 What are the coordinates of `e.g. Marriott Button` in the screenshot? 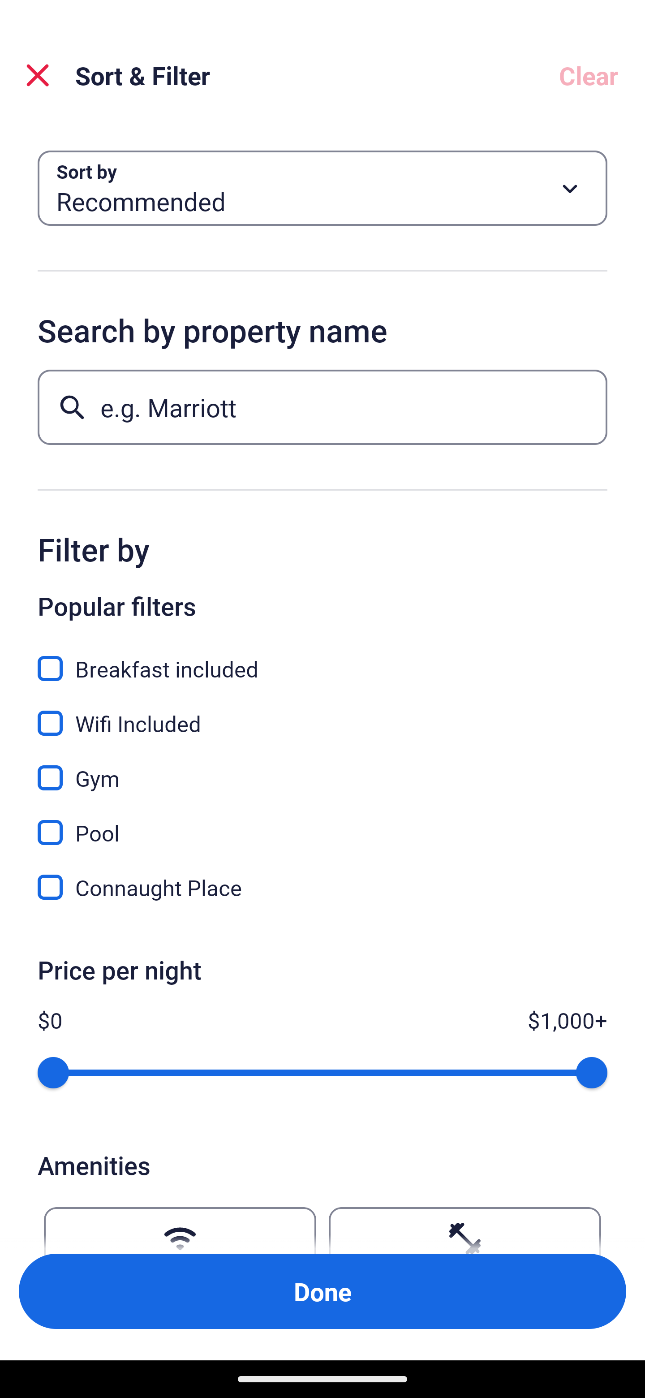 It's located at (322, 407).